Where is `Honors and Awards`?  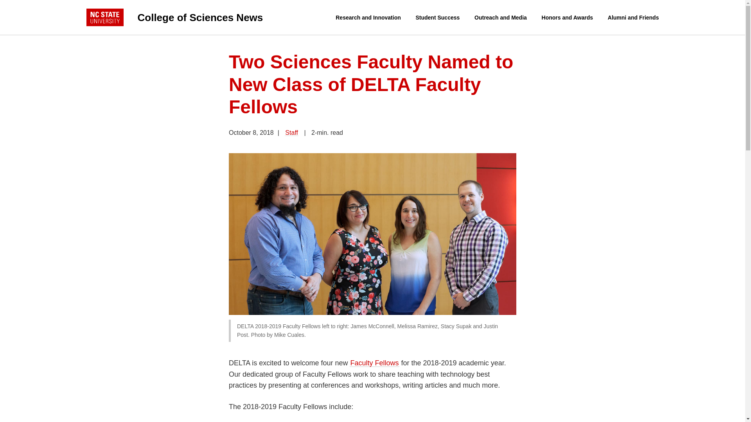 Honors and Awards is located at coordinates (567, 18).